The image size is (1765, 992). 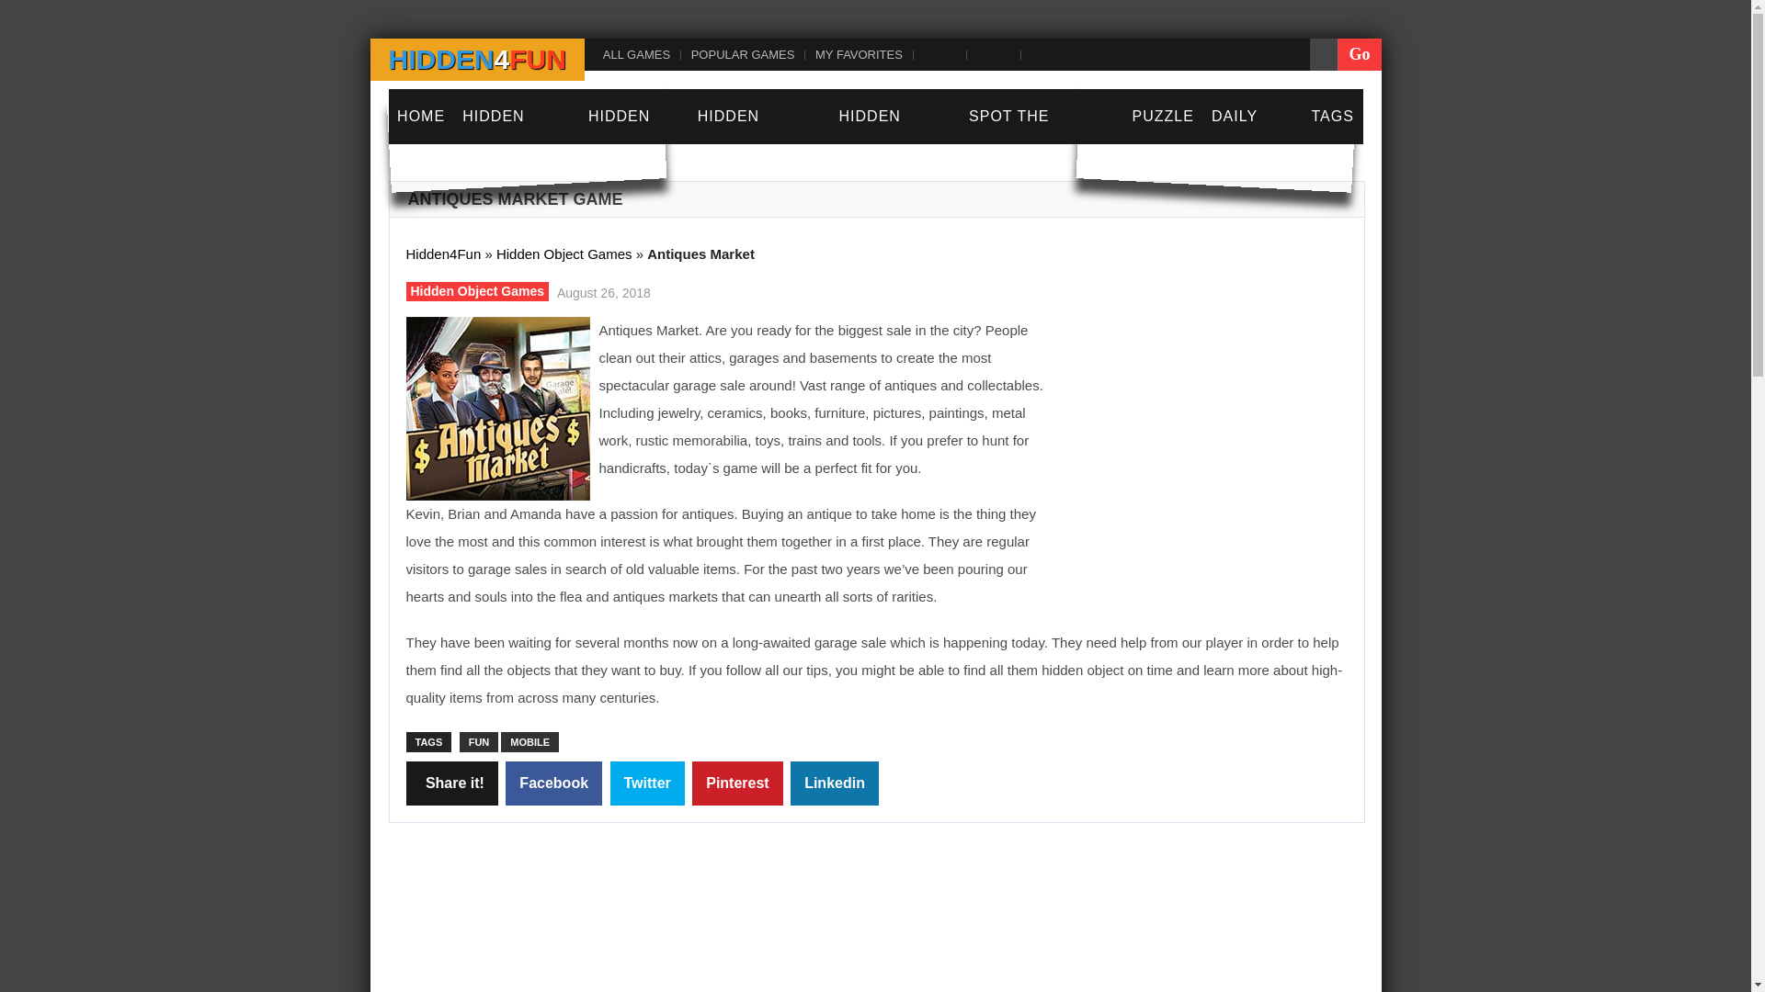 I want to click on Hidden Object Games, so click(x=477, y=291).